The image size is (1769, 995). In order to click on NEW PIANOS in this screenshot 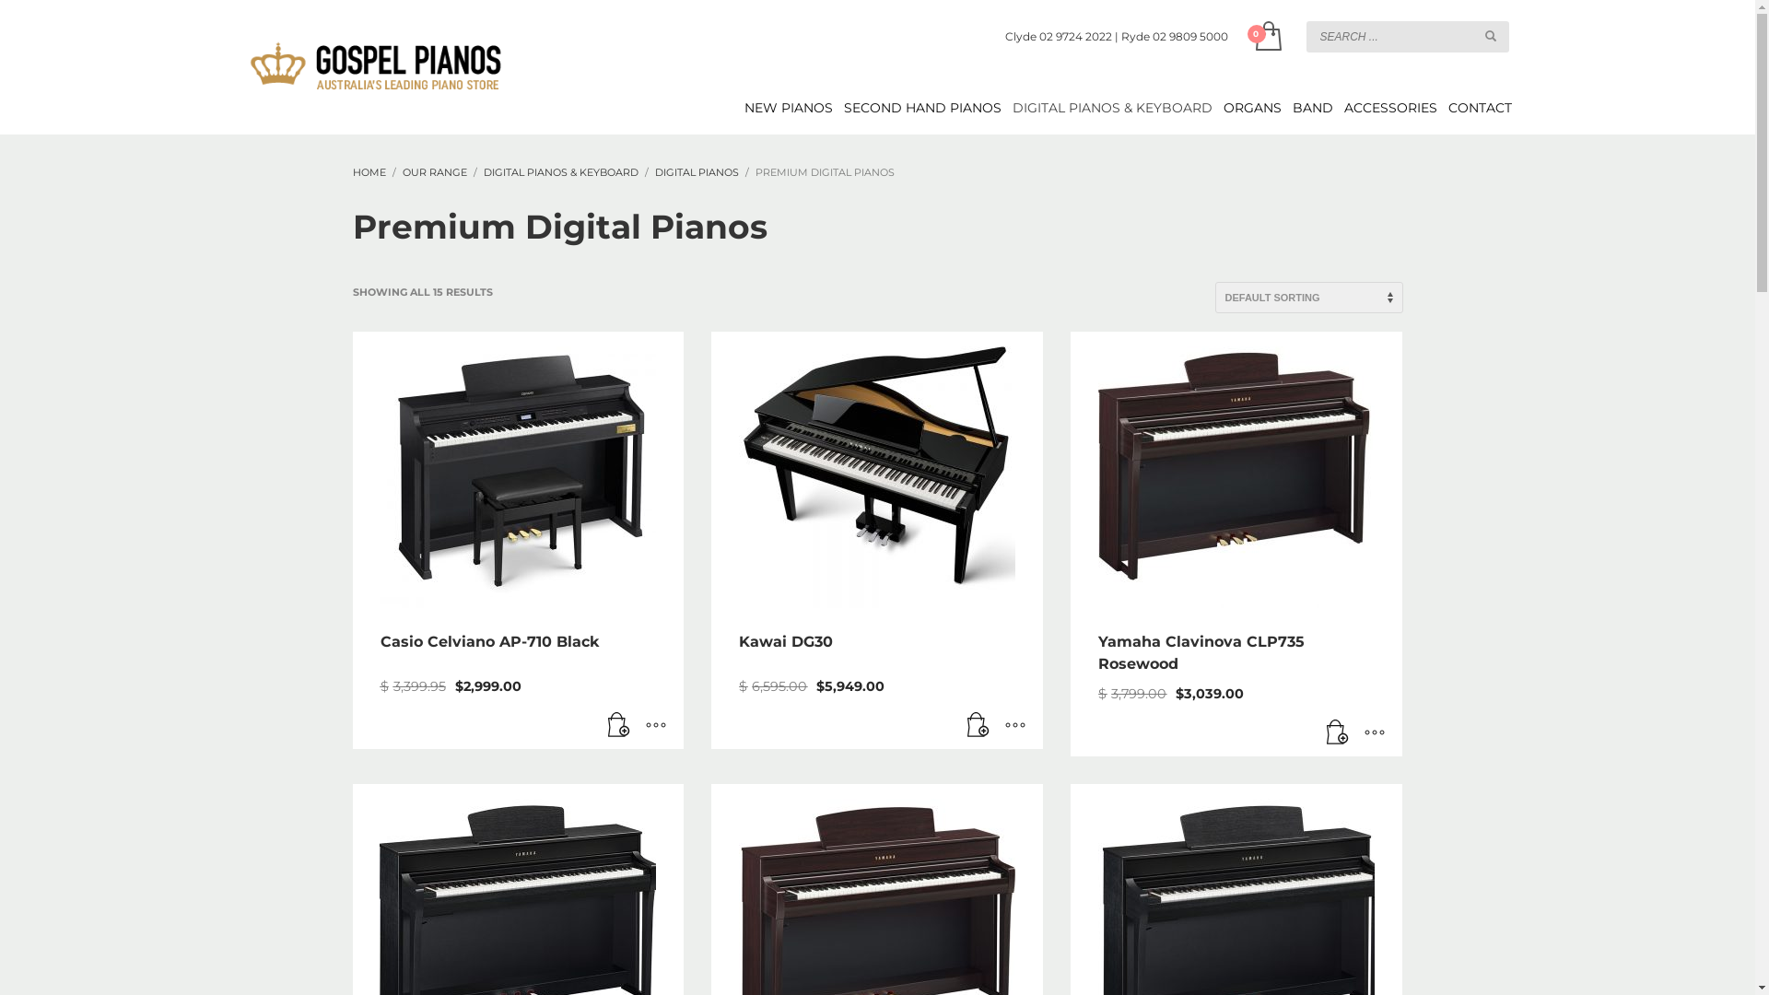, I will do `click(779, 108)`.